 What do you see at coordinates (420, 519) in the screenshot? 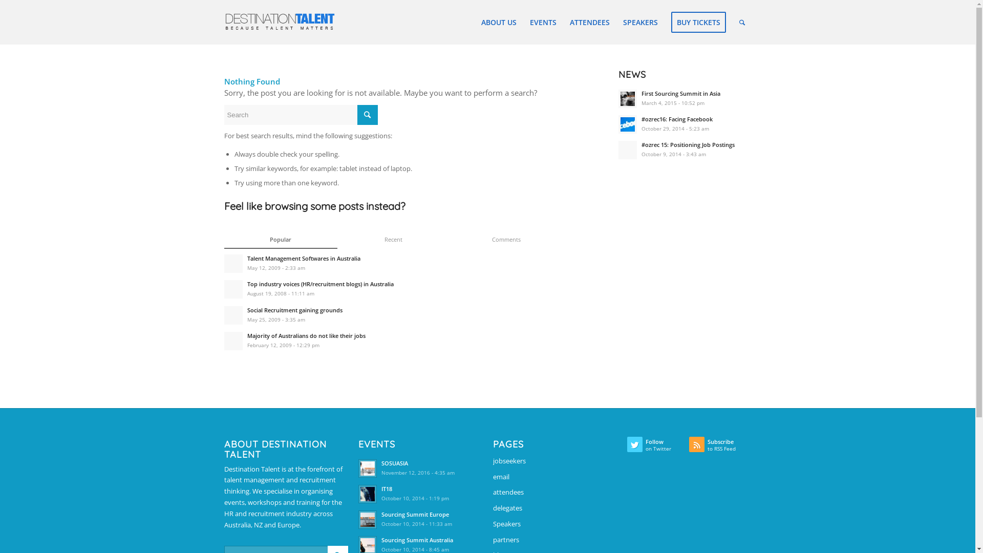
I see `Sourcing Summit Europe
October 10, 2014 - 11:33 am` at bounding box center [420, 519].